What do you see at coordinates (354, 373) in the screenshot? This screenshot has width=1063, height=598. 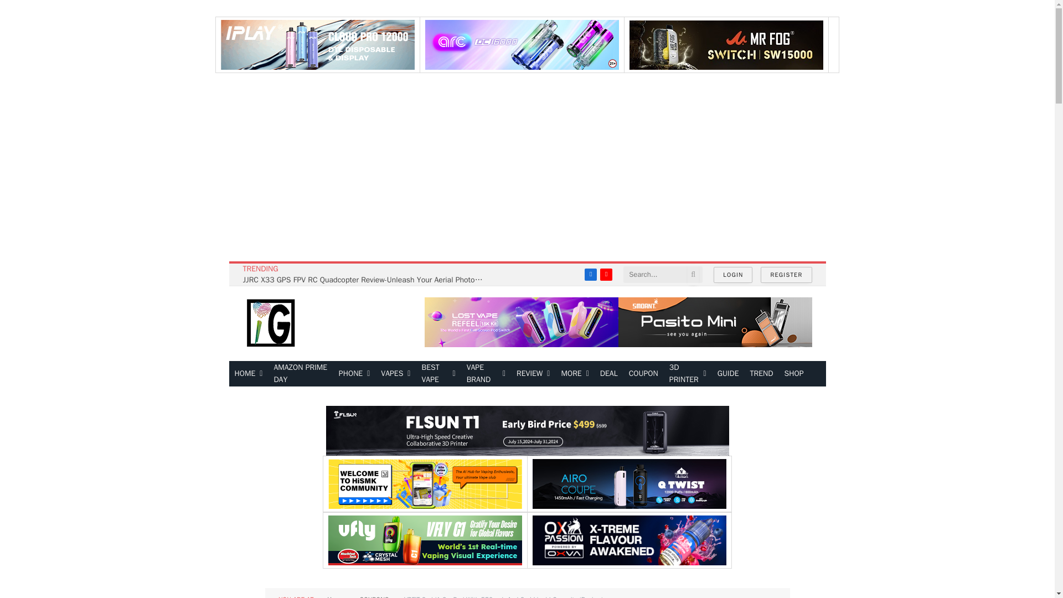 I see `PHONE` at bounding box center [354, 373].